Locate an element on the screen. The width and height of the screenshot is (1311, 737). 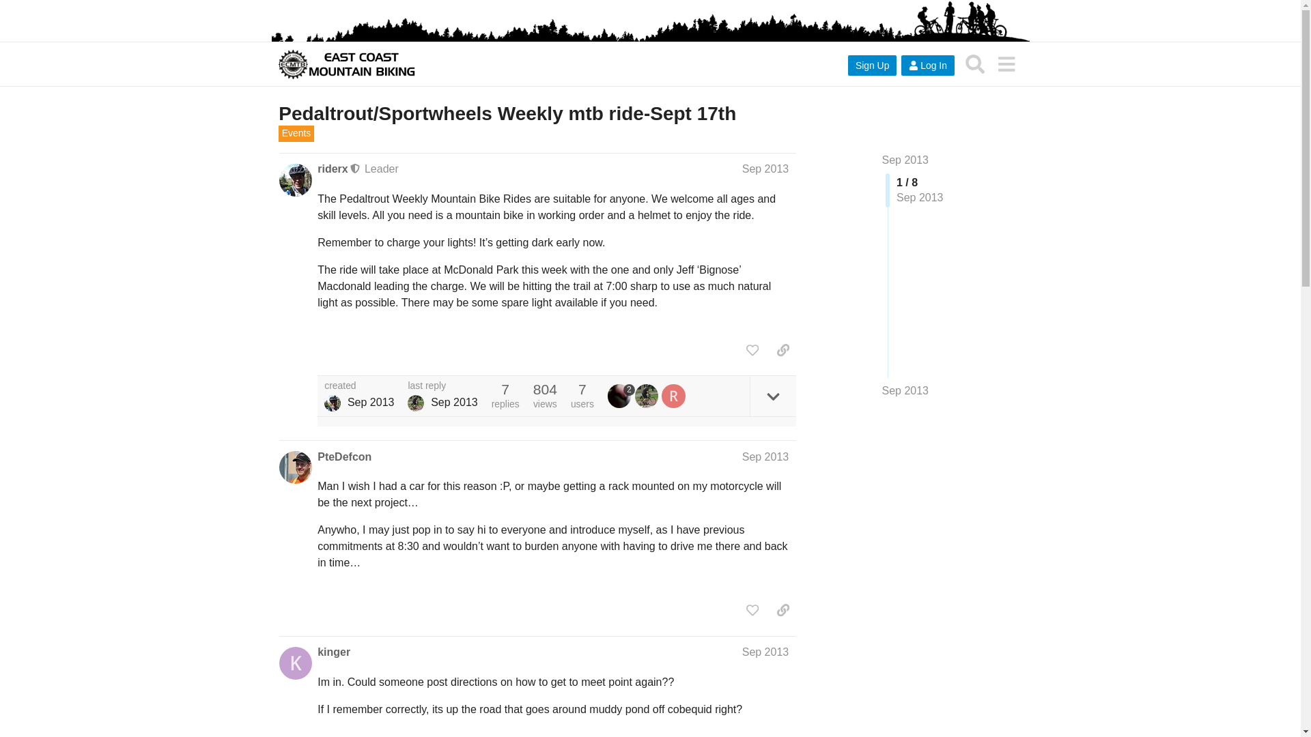
Log In is located at coordinates (927, 66).